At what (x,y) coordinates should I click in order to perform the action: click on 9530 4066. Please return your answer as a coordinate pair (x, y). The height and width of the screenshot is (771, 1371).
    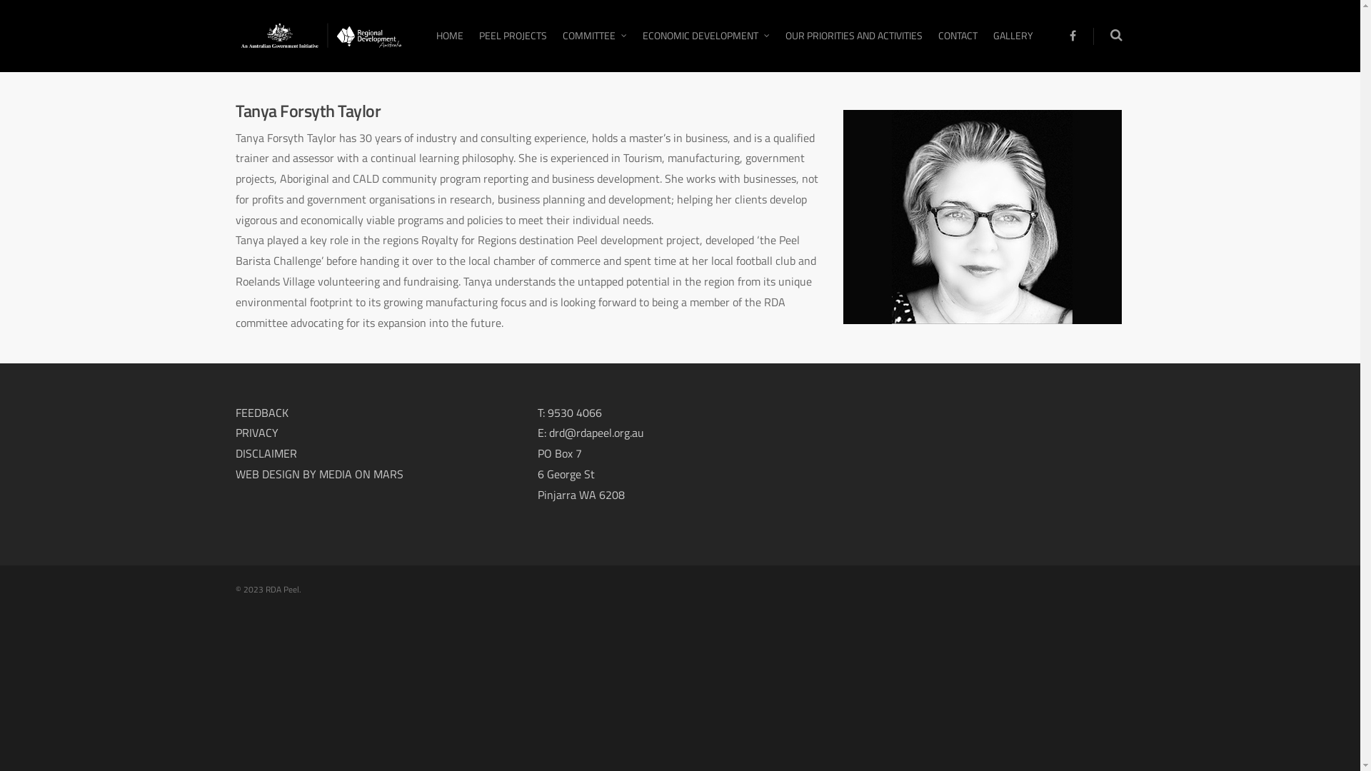
    Looking at the image, I should click on (575, 413).